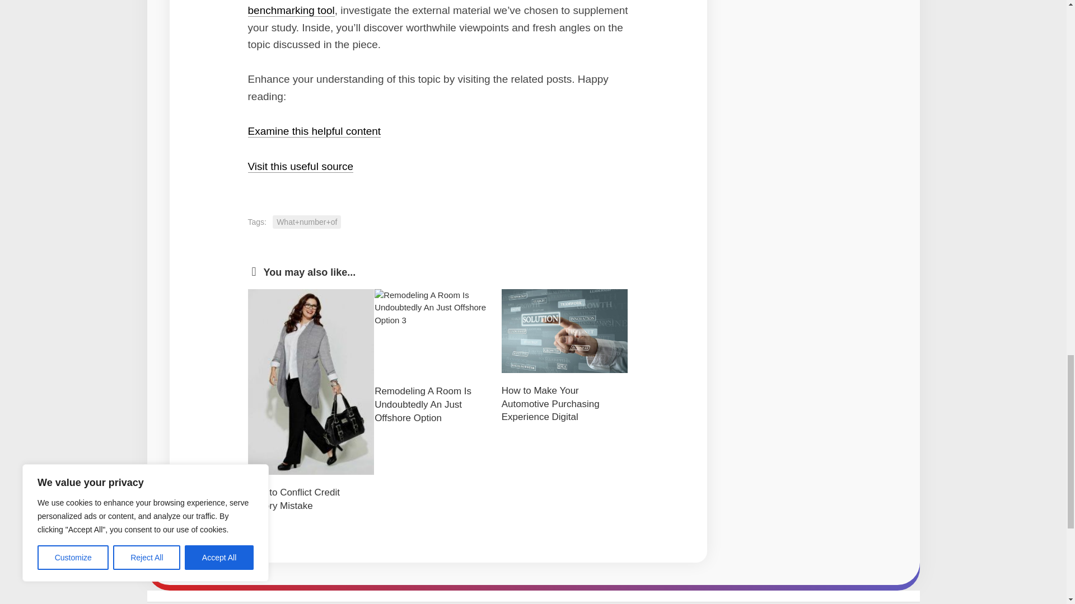 The width and height of the screenshot is (1075, 604). What do you see at coordinates (551, 404) in the screenshot?
I see `How to Make Your Automotive Purchasing Experience Digital` at bounding box center [551, 404].